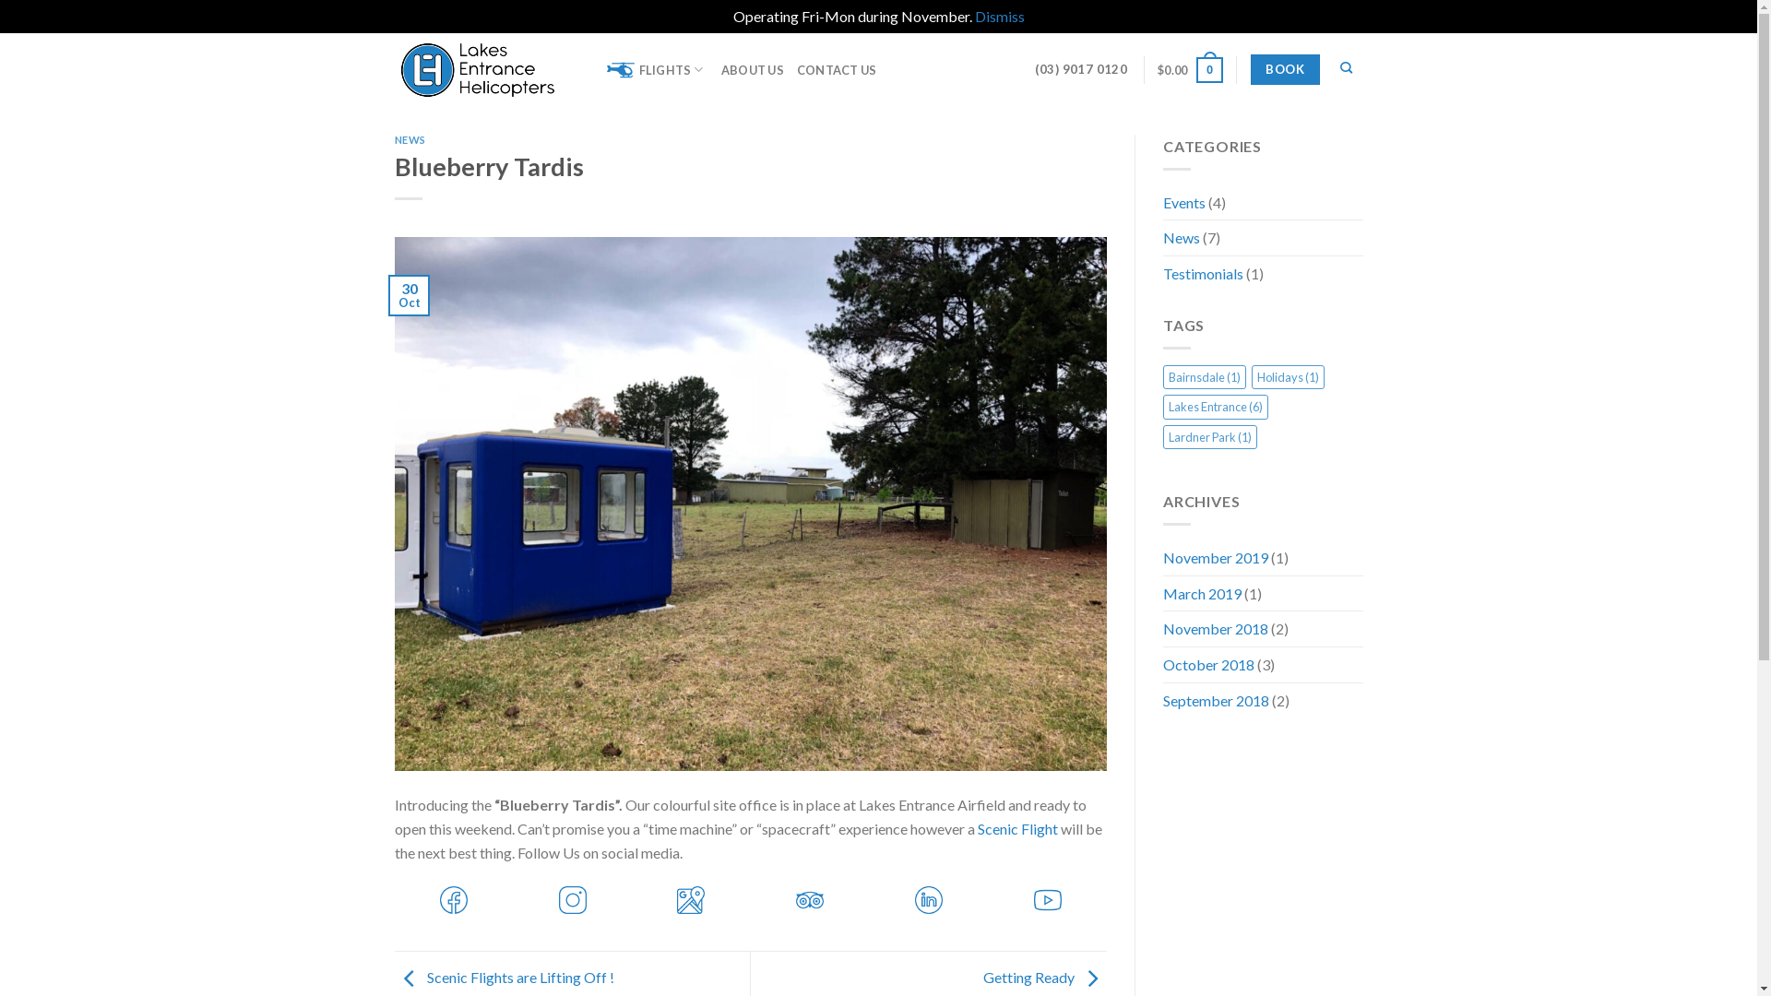 Image resolution: width=1771 pixels, height=996 pixels. Describe the element at coordinates (1216, 557) in the screenshot. I see `November 2019` at that location.